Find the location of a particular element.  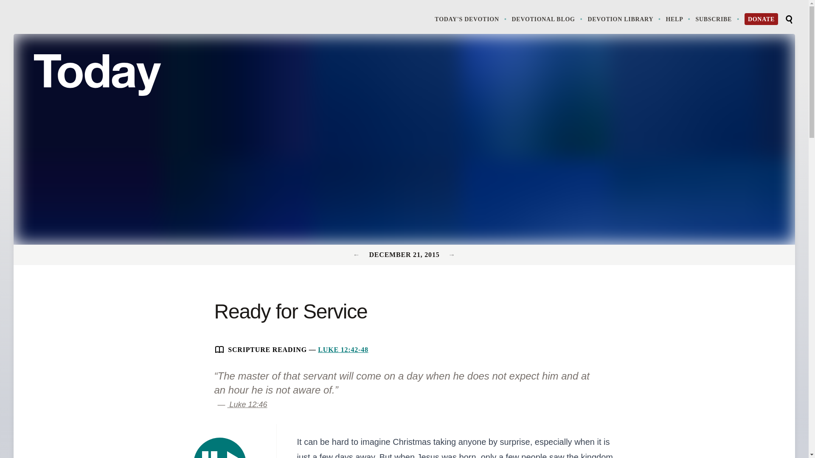

SUBSCRIBE is located at coordinates (718, 19).